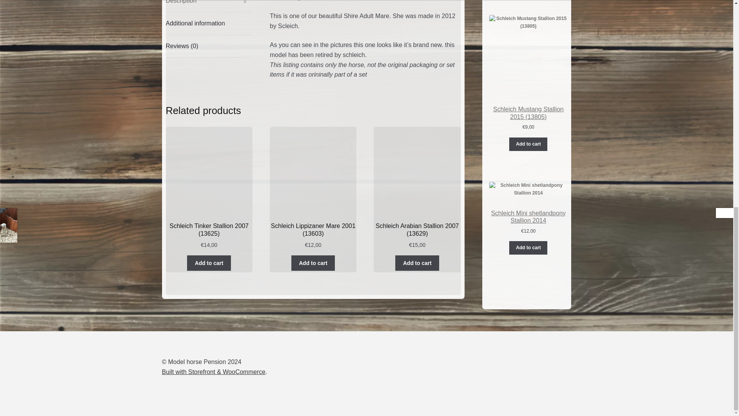 The height and width of the screenshot is (416, 739). I want to click on Additional information, so click(209, 23).